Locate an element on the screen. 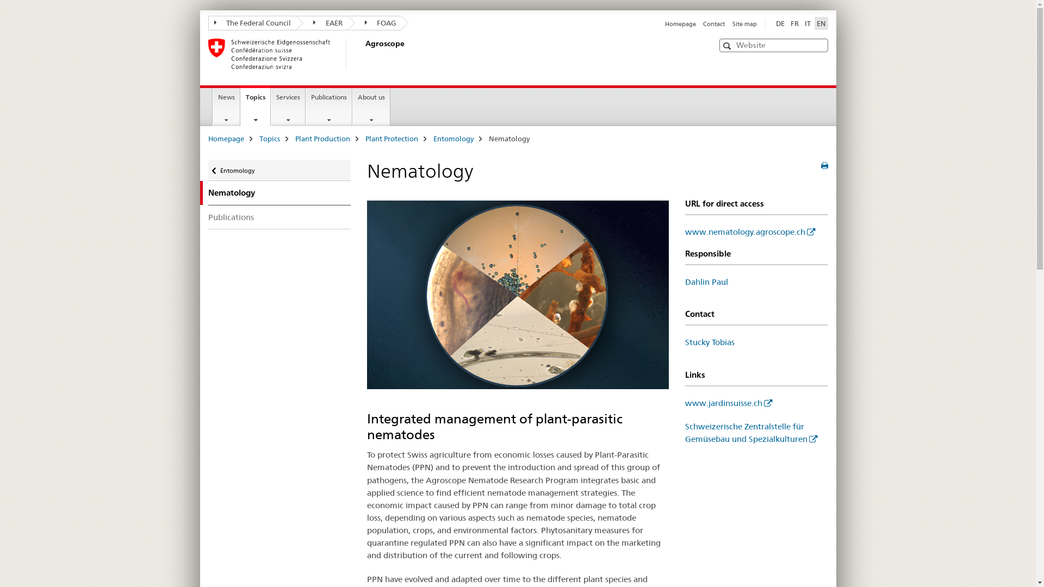  News is located at coordinates (226, 107).